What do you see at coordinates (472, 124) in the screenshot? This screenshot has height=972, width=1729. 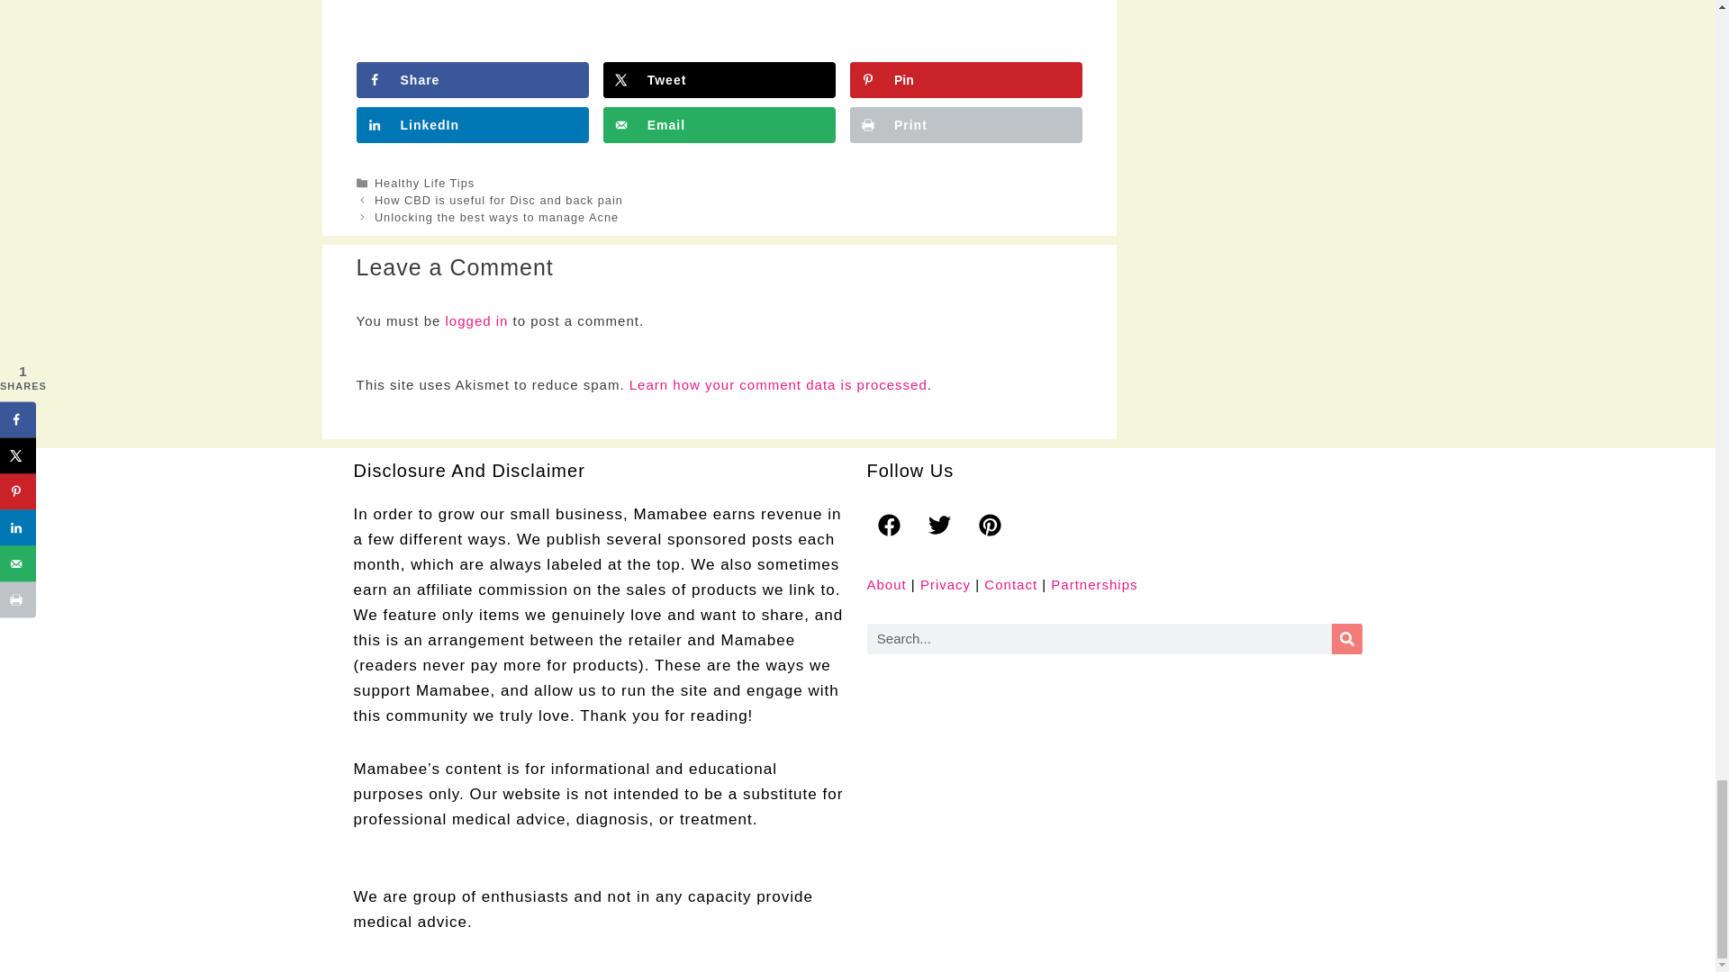 I see `Share on LinkedIn` at bounding box center [472, 124].